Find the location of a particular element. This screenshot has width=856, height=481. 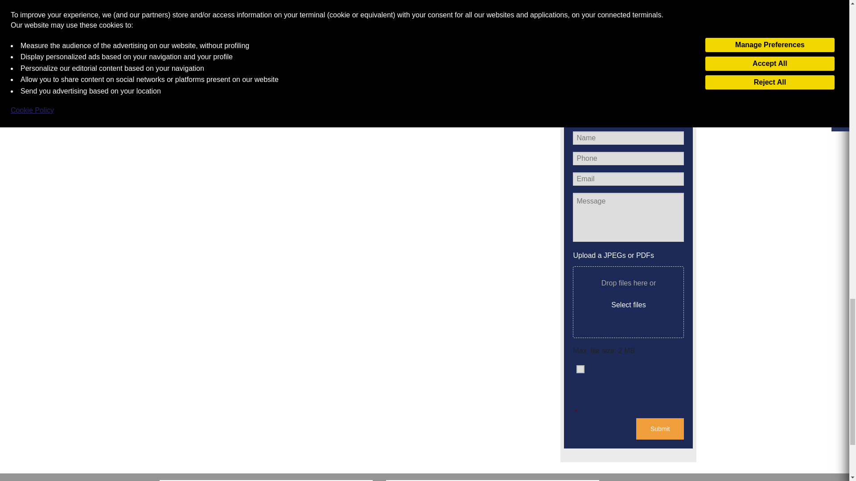

Submit is located at coordinates (660, 428).